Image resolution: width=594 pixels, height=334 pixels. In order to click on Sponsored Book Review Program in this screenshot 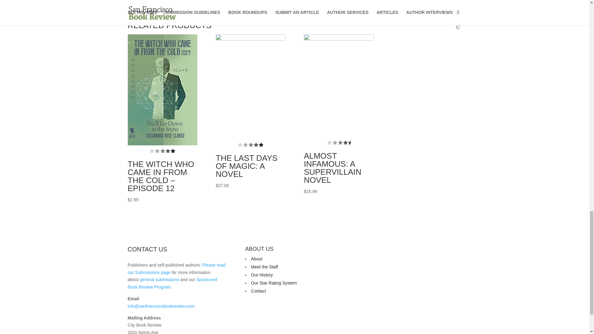, I will do `click(172, 283)`.